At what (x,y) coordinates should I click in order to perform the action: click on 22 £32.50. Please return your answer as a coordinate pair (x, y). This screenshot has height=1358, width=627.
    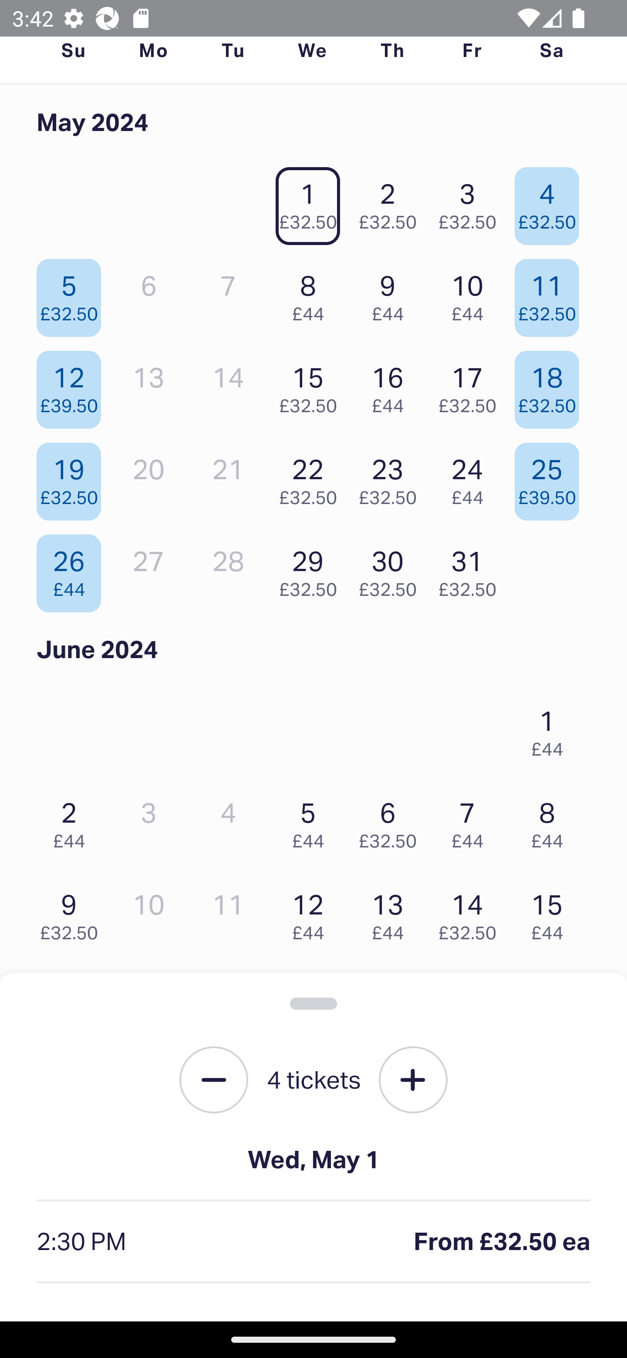
    Looking at the image, I should click on (313, 477).